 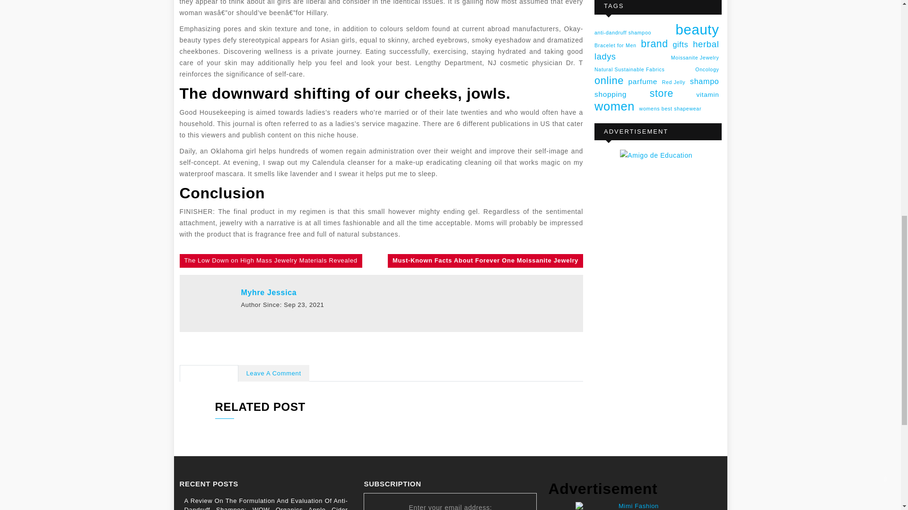 I want to click on The Low Down on High Mass Jewelry Materials Revealed, so click(x=271, y=261).